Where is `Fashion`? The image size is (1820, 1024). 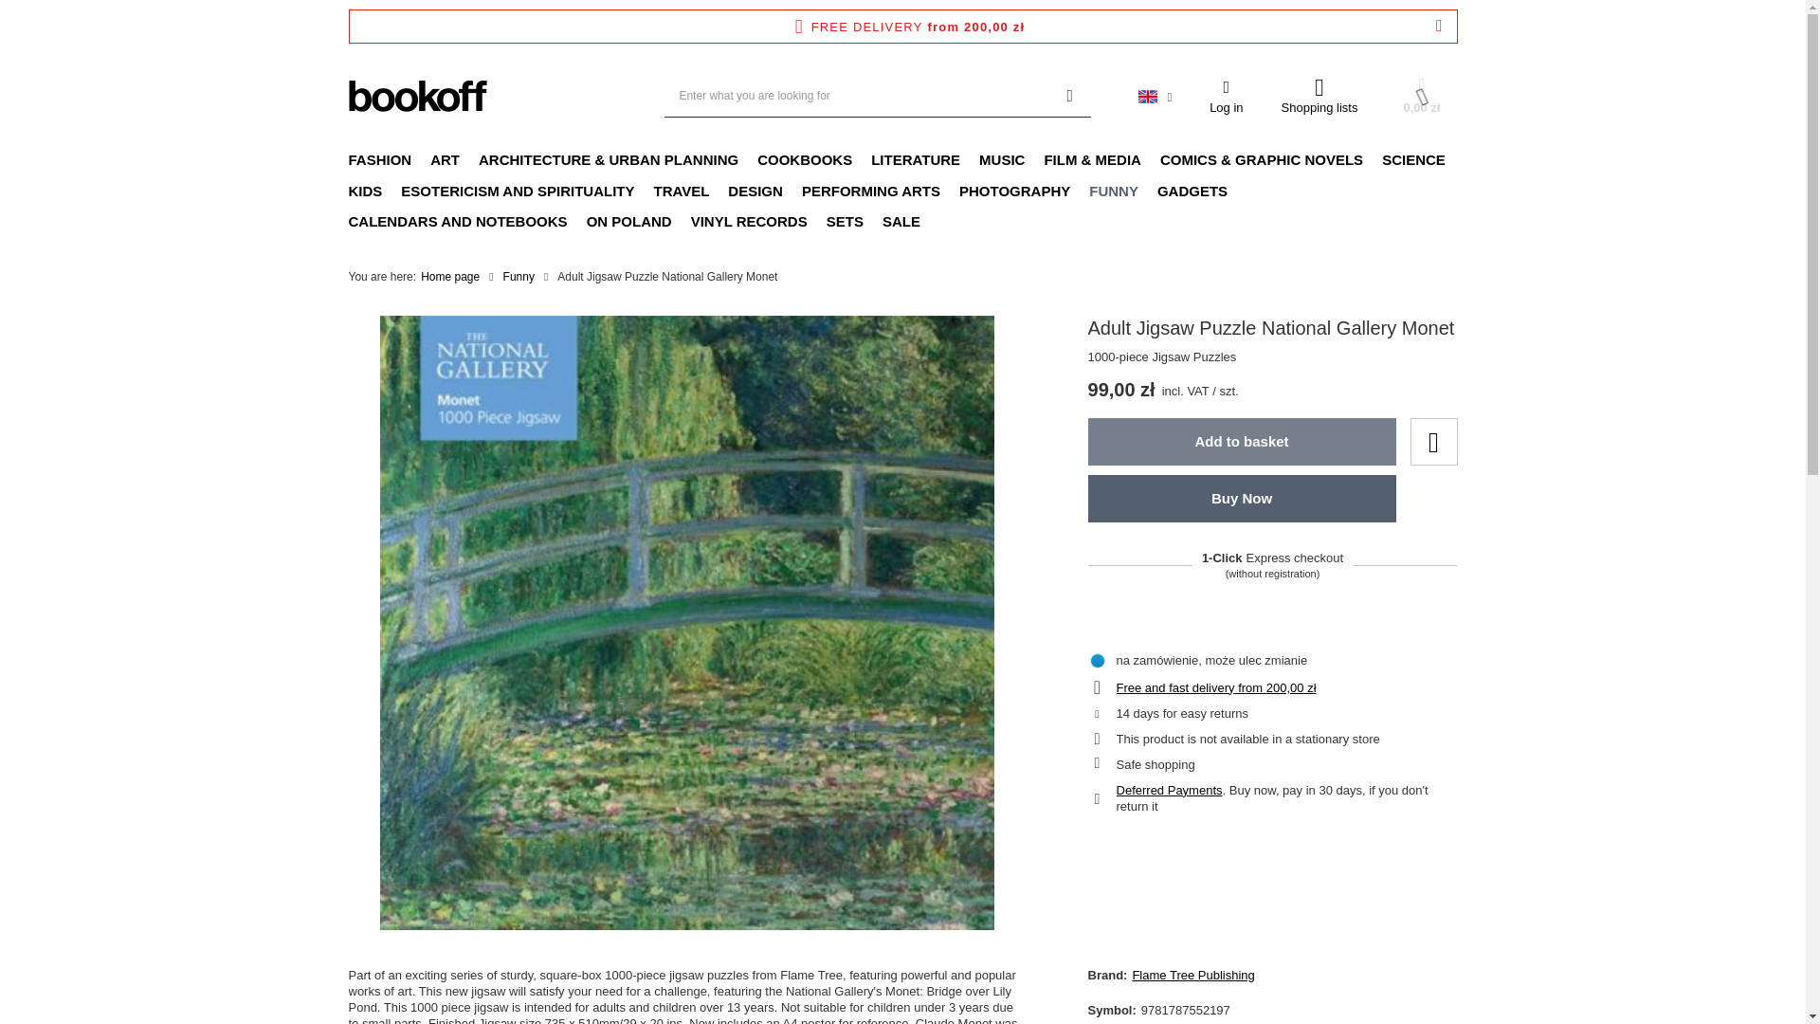
Fashion is located at coordinates (380, 161).